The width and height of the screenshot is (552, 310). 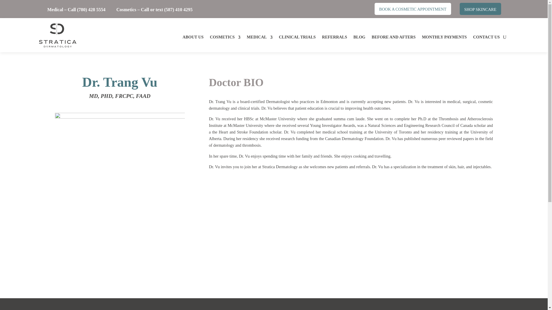 What do you see at coordinates (193, 38) in the screenshot?
I see `ABOUT US` at bounding box center [193, 38].